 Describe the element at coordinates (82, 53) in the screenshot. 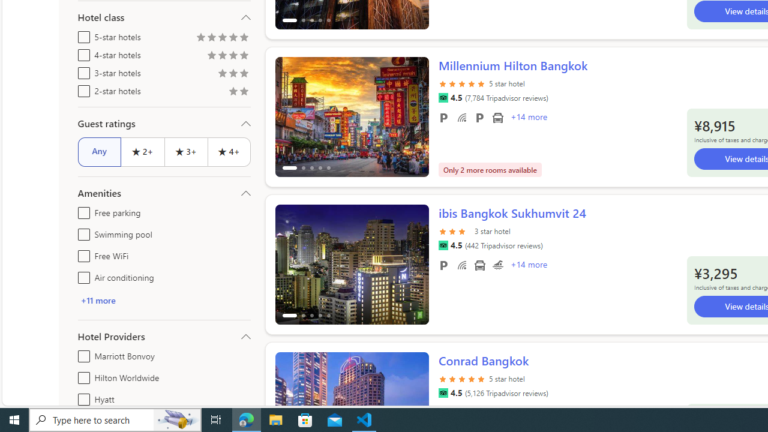

I see `4-star hotels` at that location.